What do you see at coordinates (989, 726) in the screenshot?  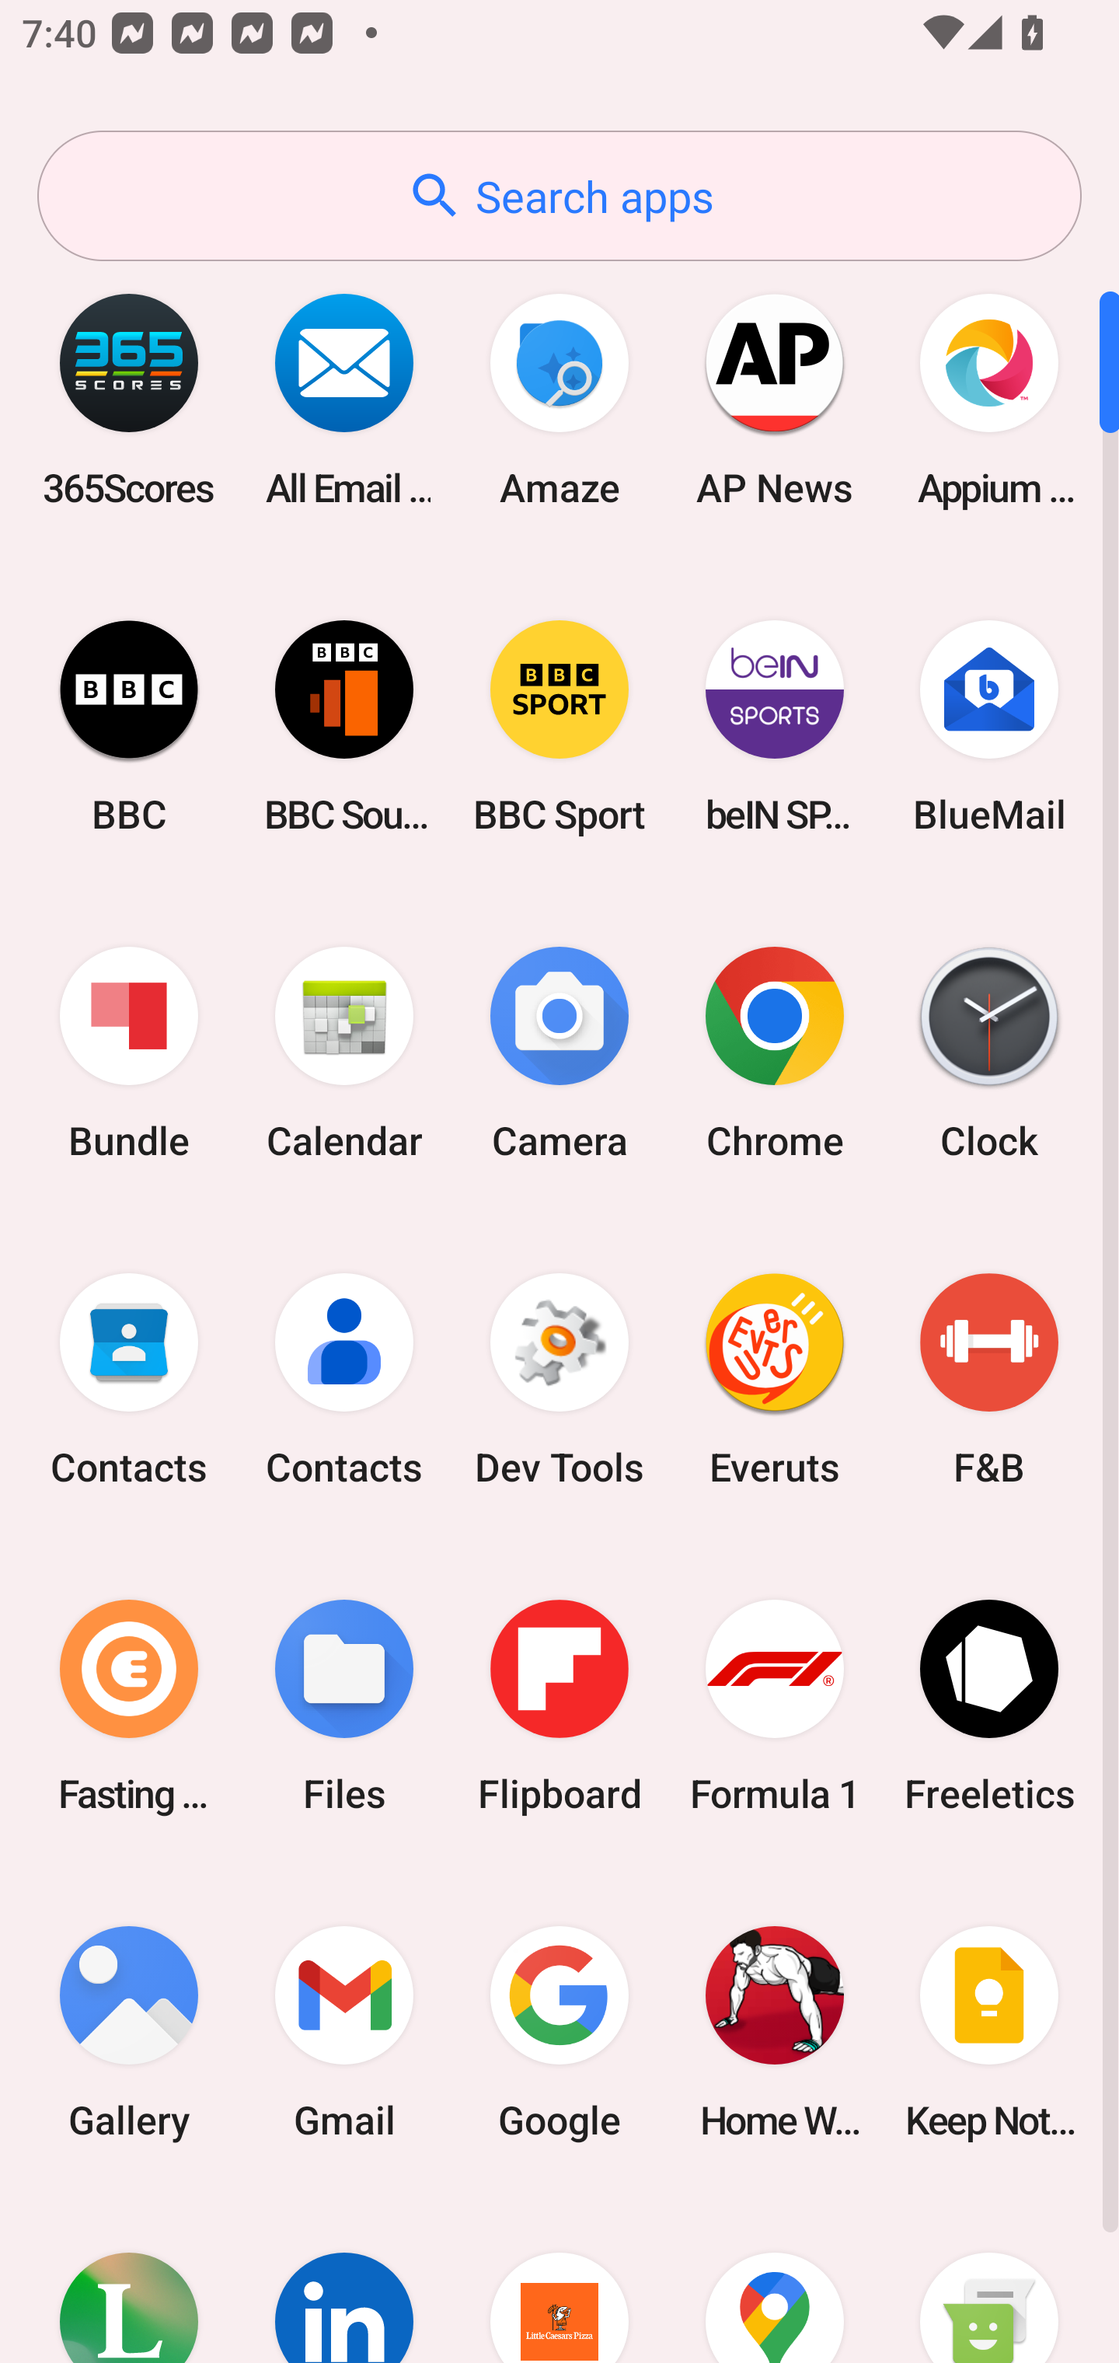 I see `BlueMail` at bounding box center [989, 726].